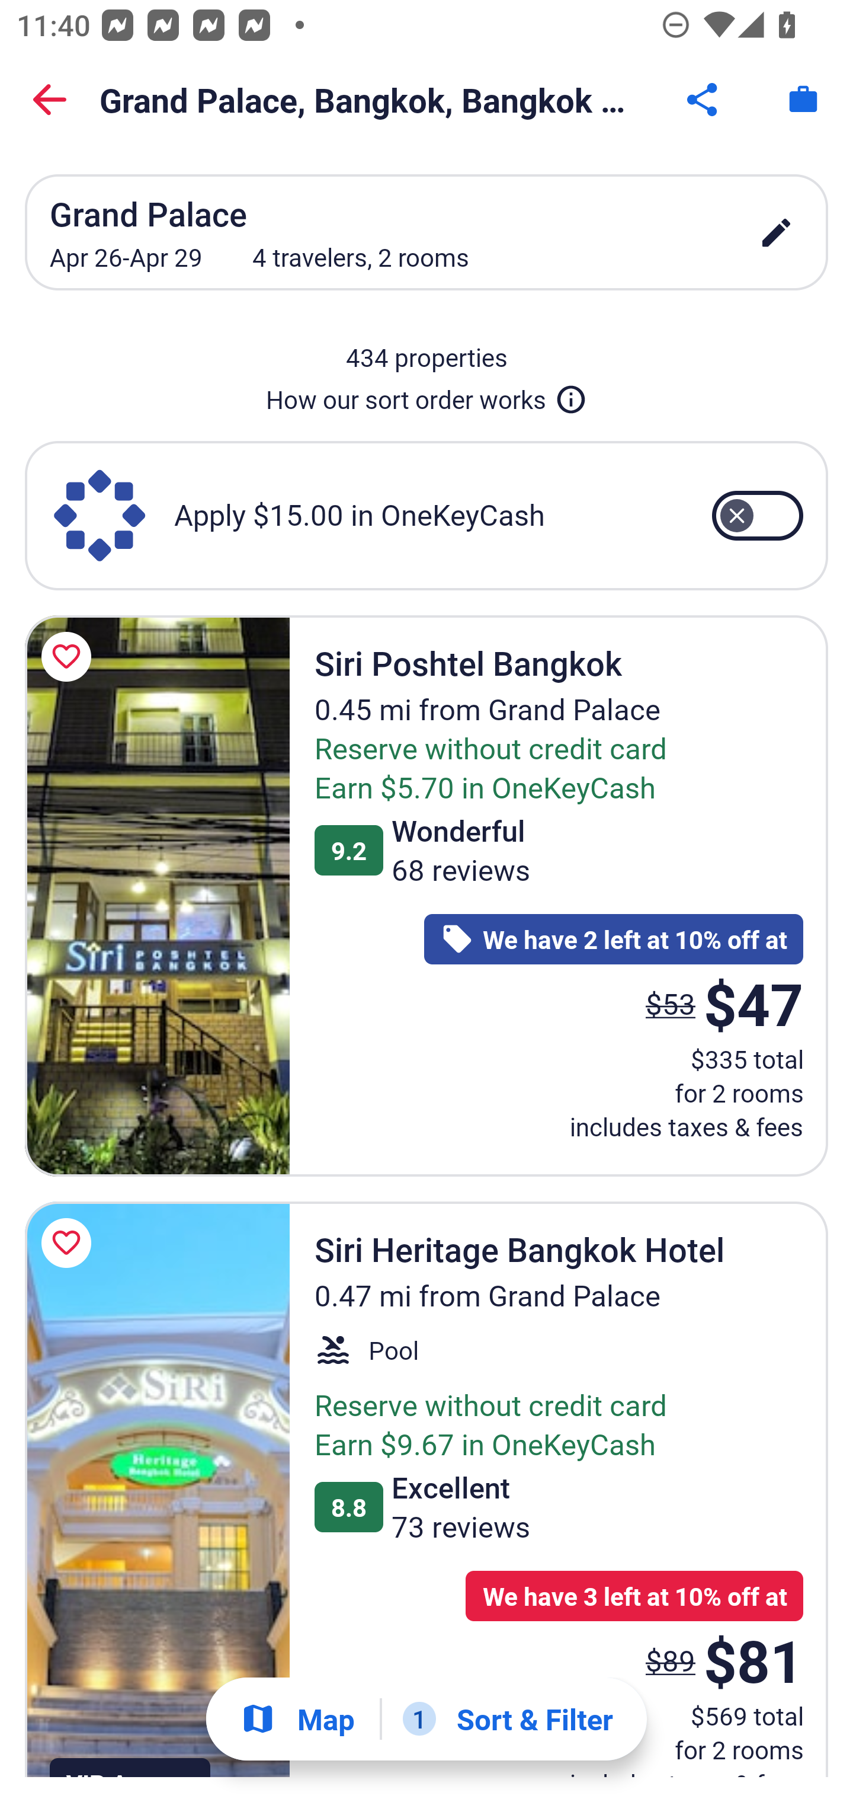  Describe the element at coordinates (297, 1719) in the screenshot. I see `Show map Map Show map Button` at that location.